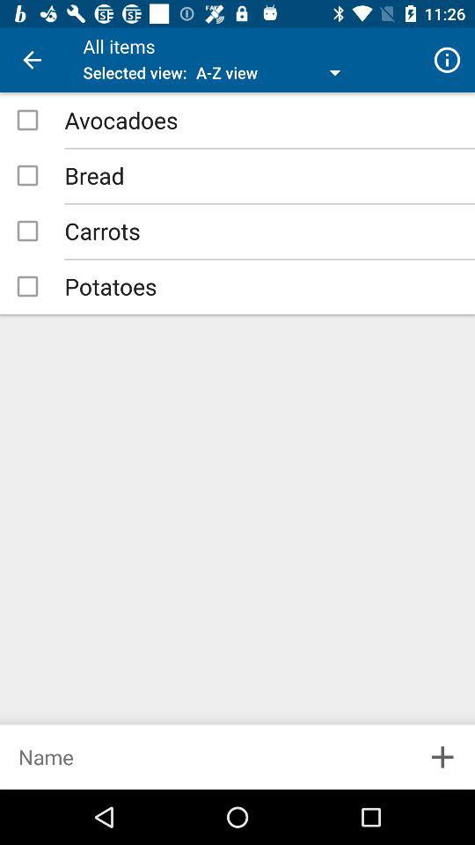 The width and height of the screenshot is (475, 845). What do you see at coordinates (205, 757) in the screenshot?
I see `type in the name` at bounding box center [205, 757].